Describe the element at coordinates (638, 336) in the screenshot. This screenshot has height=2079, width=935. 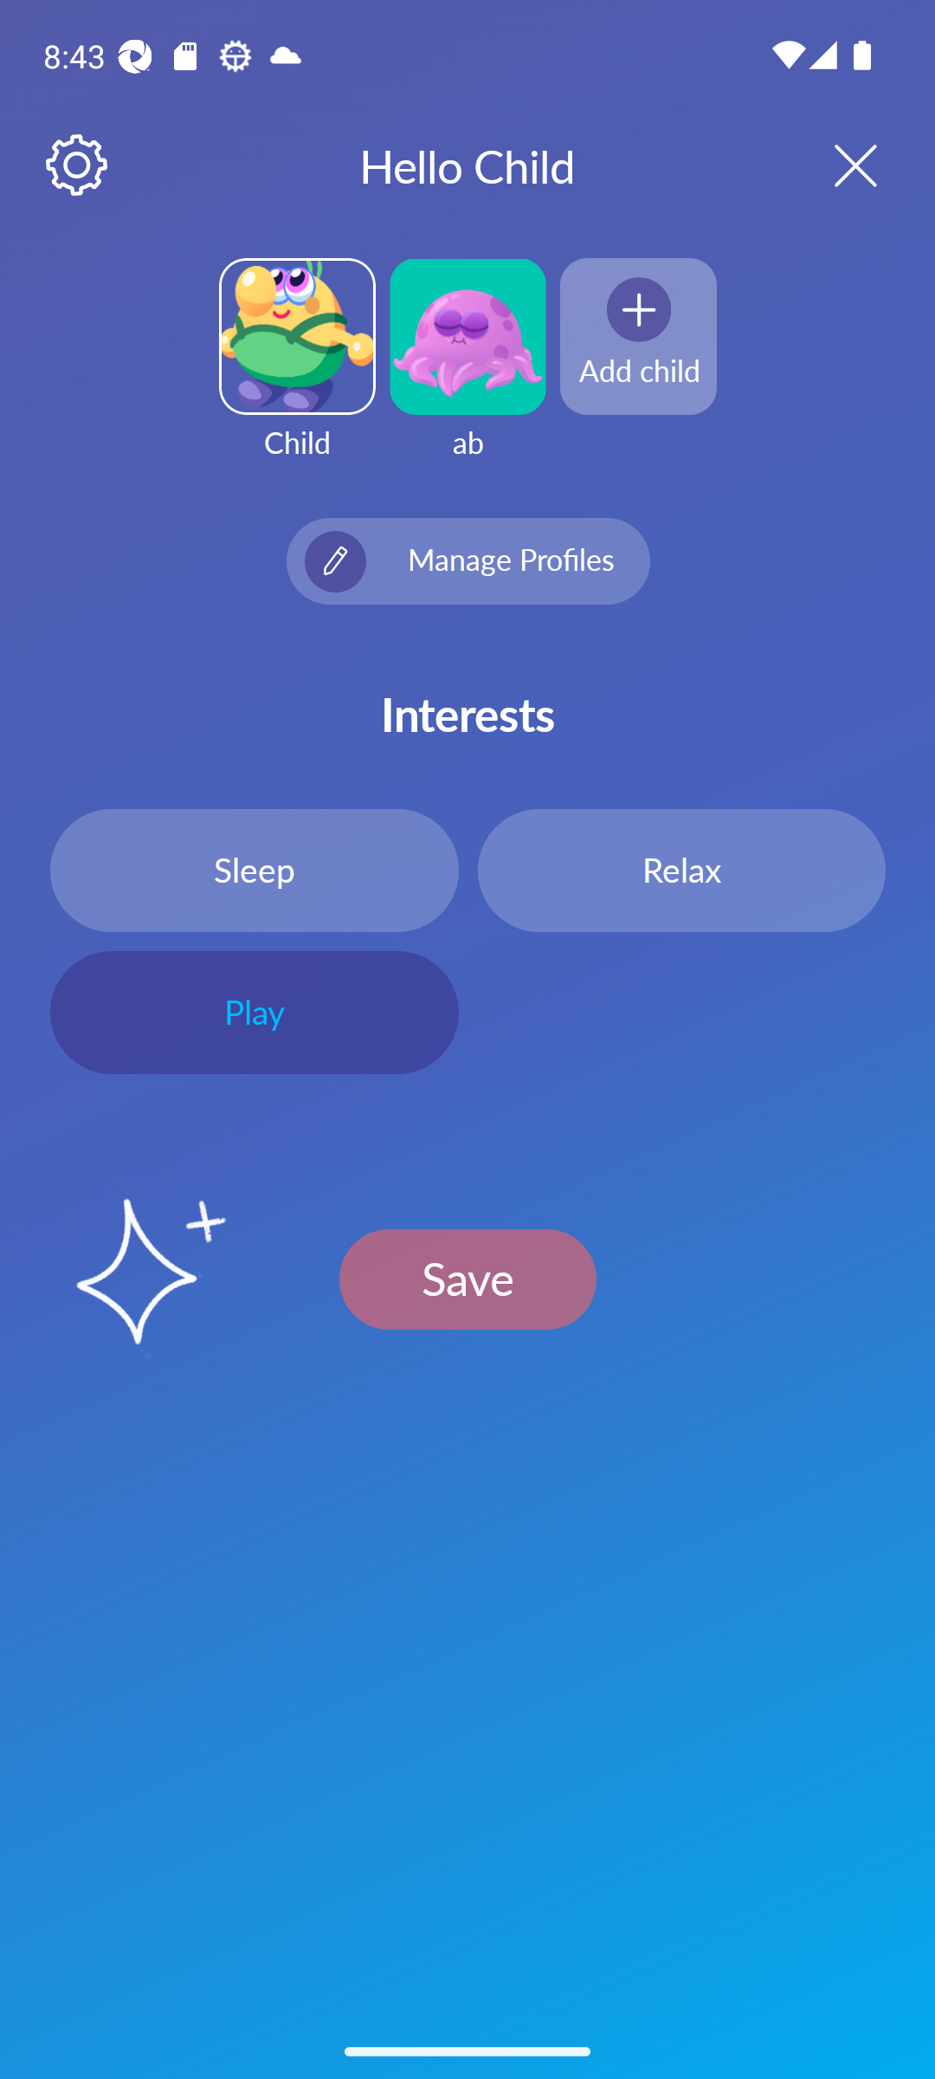
I see `Add child` at that location.